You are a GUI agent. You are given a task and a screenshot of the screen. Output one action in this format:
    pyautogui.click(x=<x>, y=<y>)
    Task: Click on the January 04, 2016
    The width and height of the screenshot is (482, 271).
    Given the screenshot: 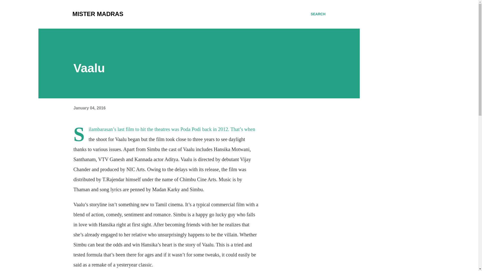 What is the action you would take?
    pyautogui.click(x=89, y=108)
    